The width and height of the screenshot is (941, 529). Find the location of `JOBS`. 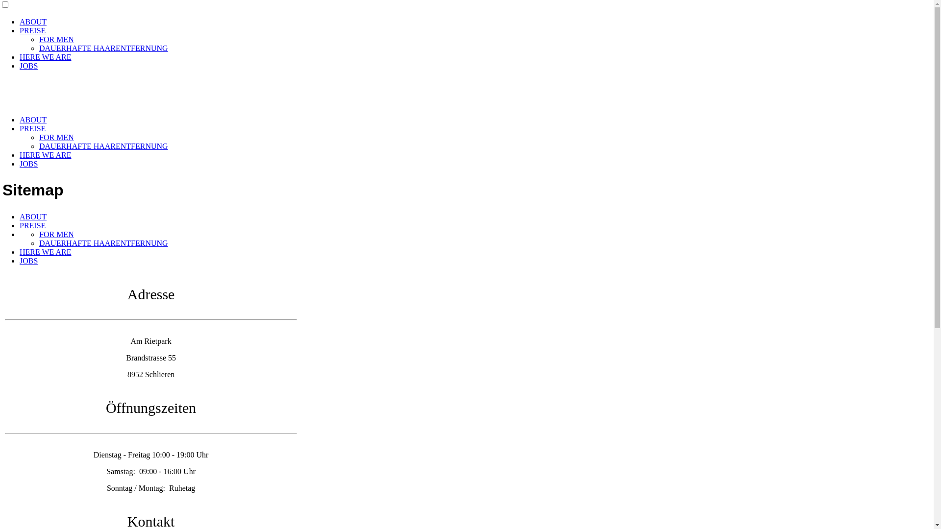

JOBS is located at coordinates (28, 164).